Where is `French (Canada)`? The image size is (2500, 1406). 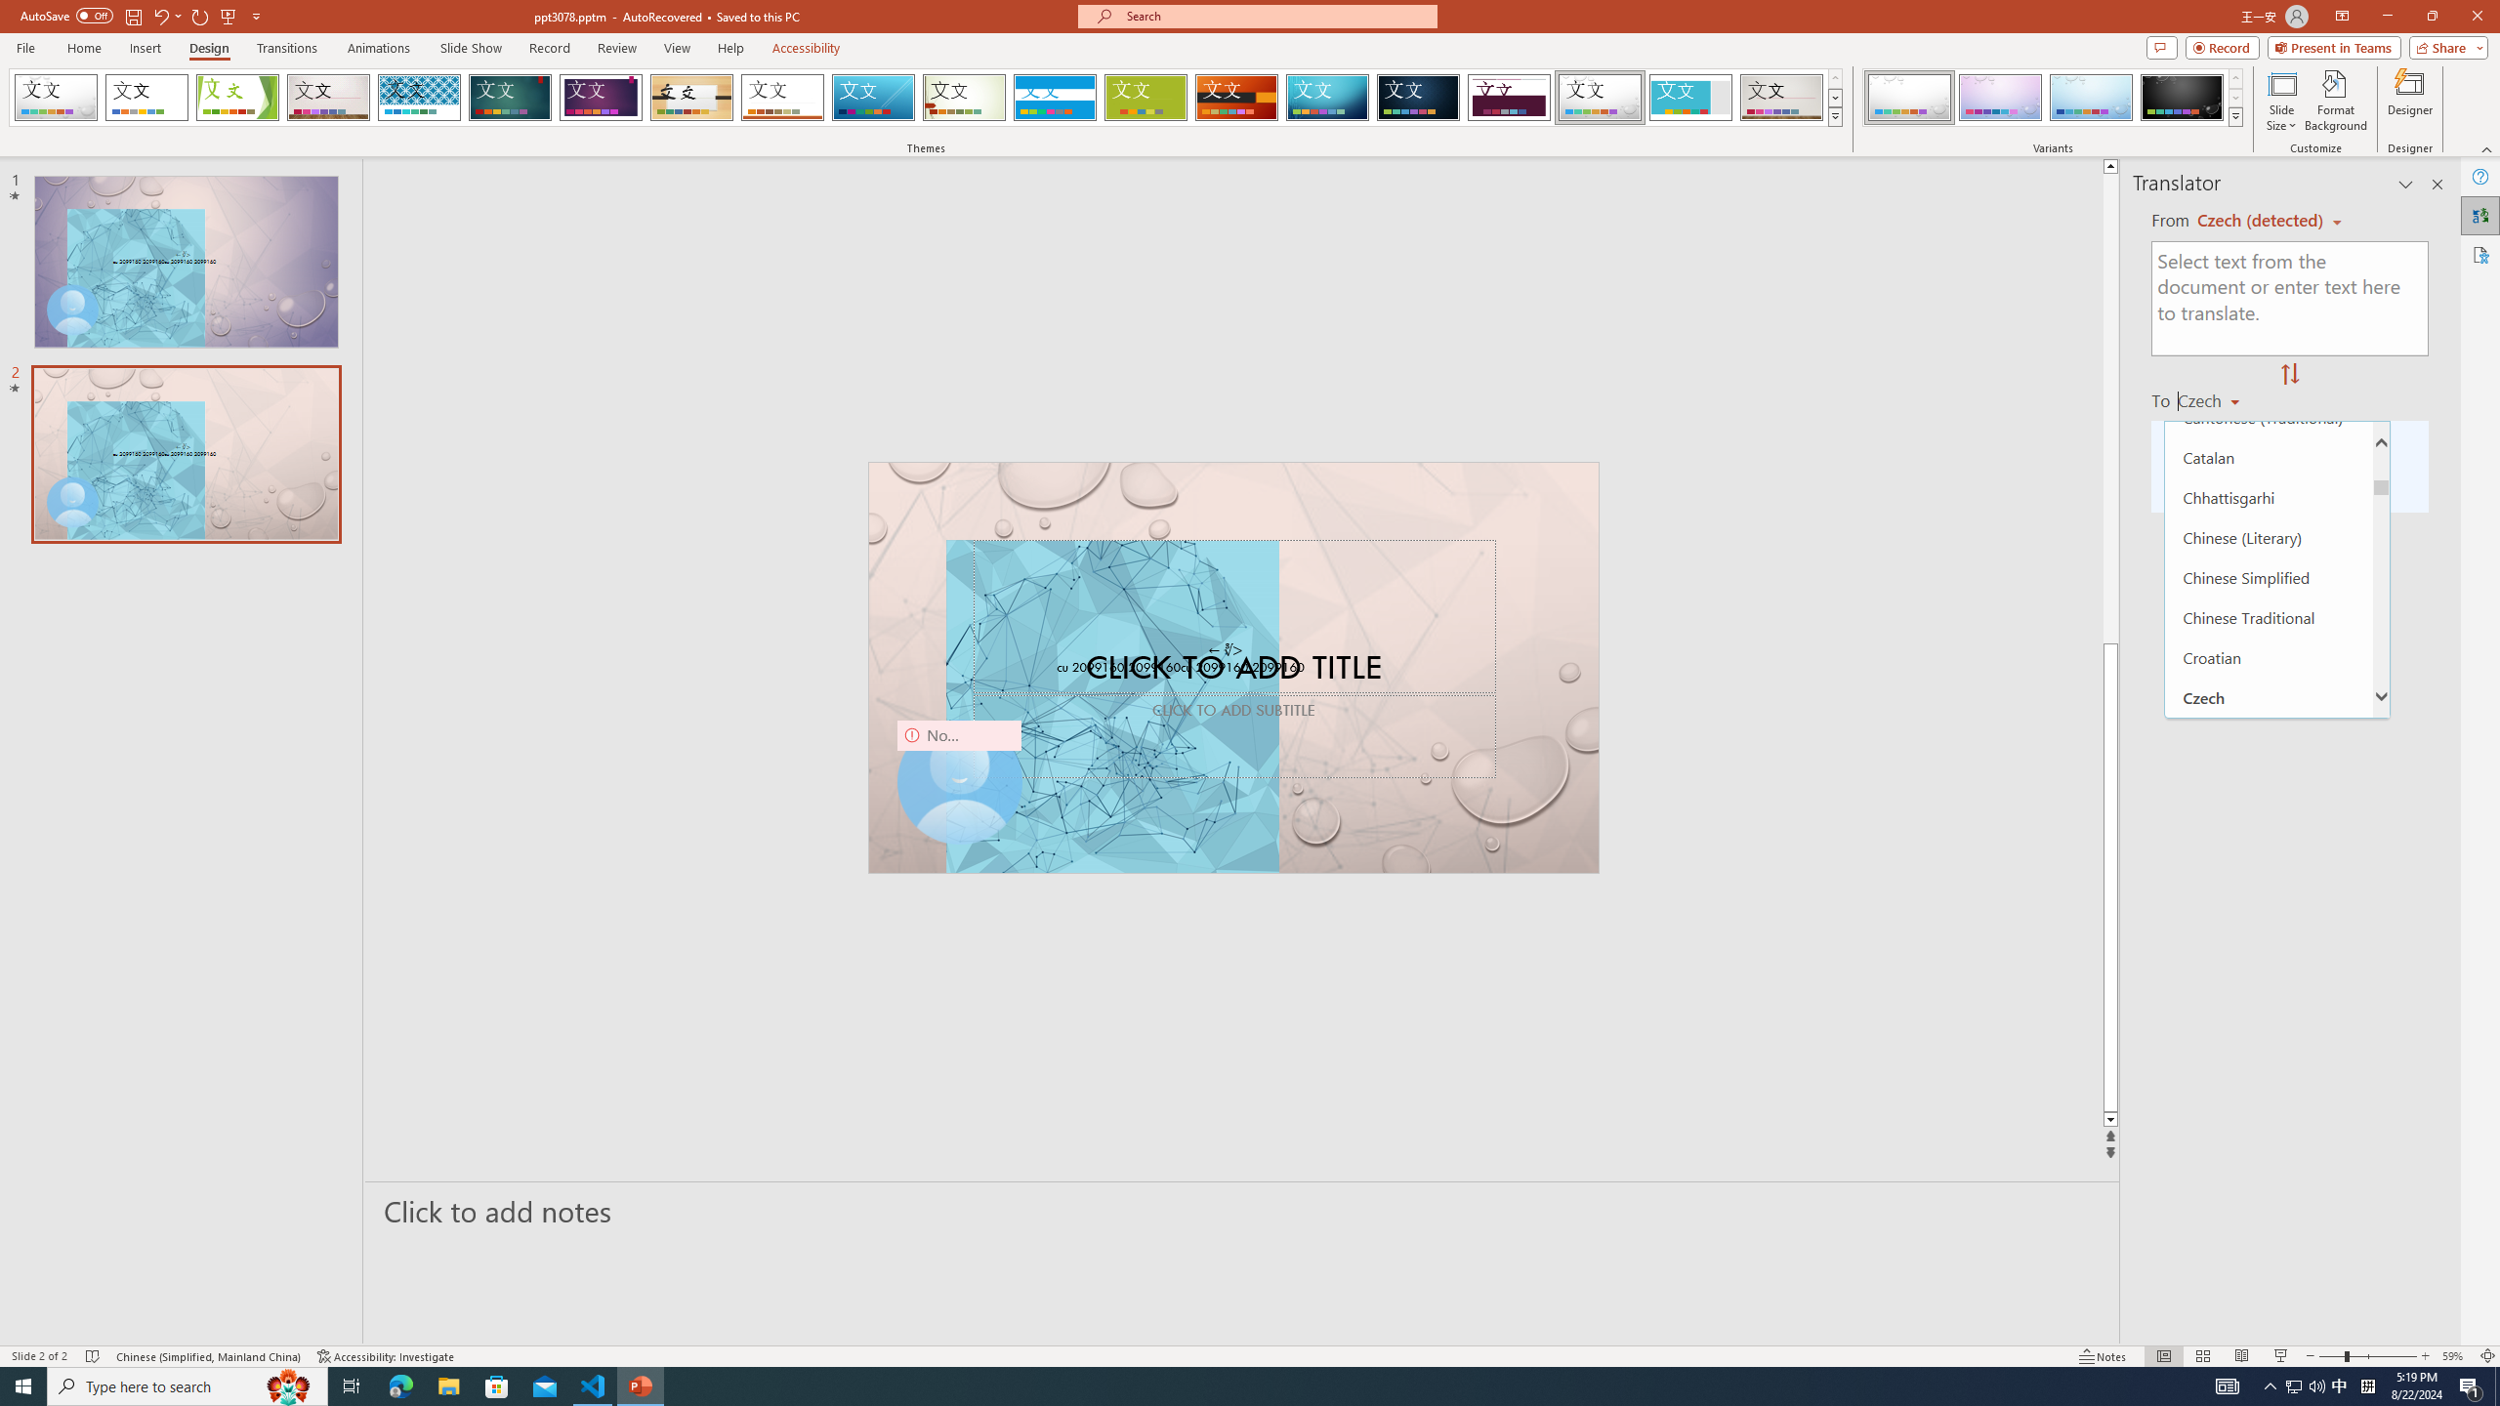
French (Canada) is located at coordinates (2268, 1217).